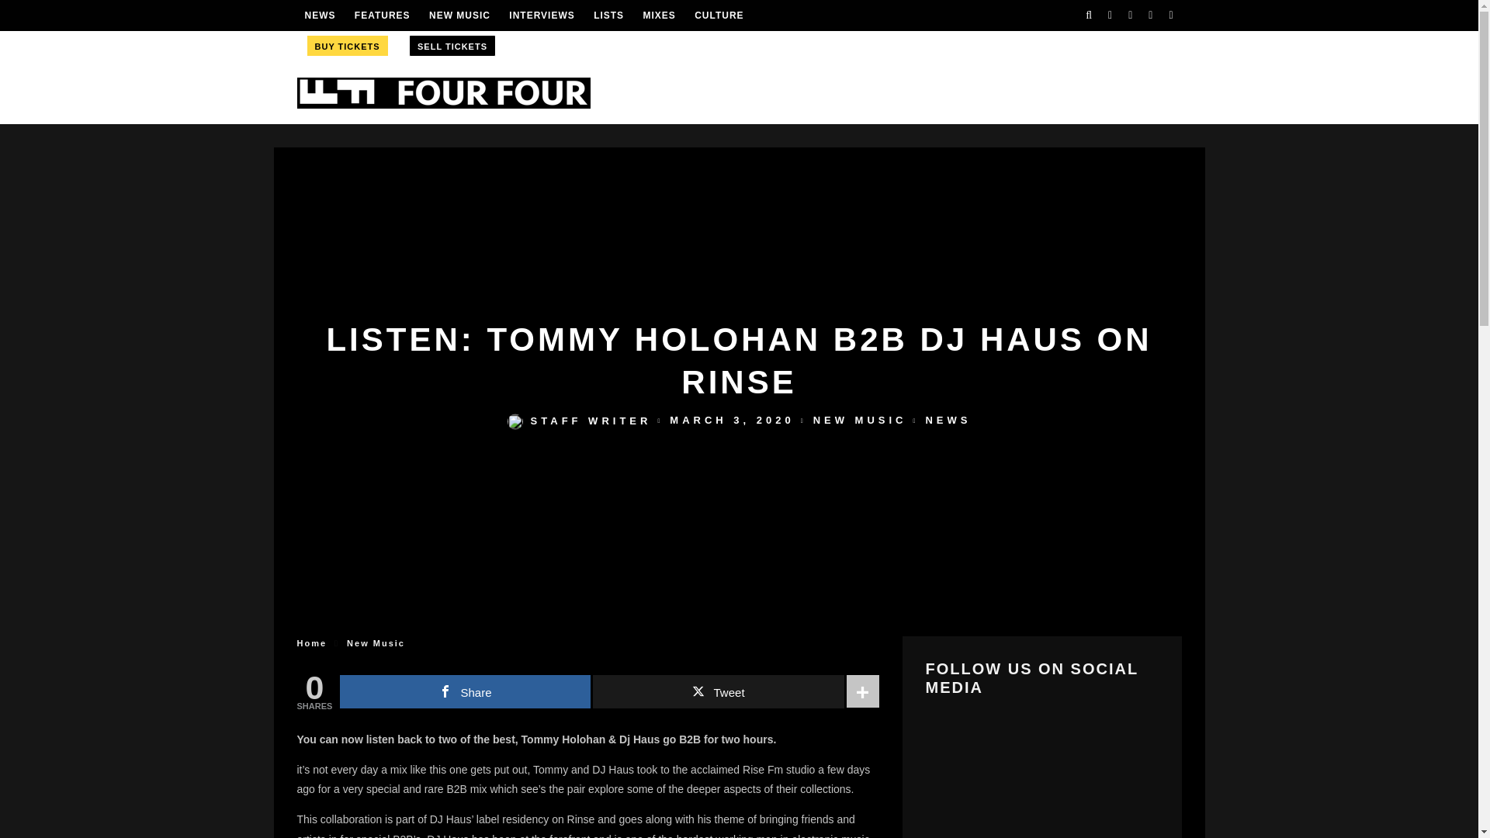 The image size is (1490, 838). What do you see at coordinates (658, 16) in the screenshot?
I see `MIXES` at bounding box center [658, 16].